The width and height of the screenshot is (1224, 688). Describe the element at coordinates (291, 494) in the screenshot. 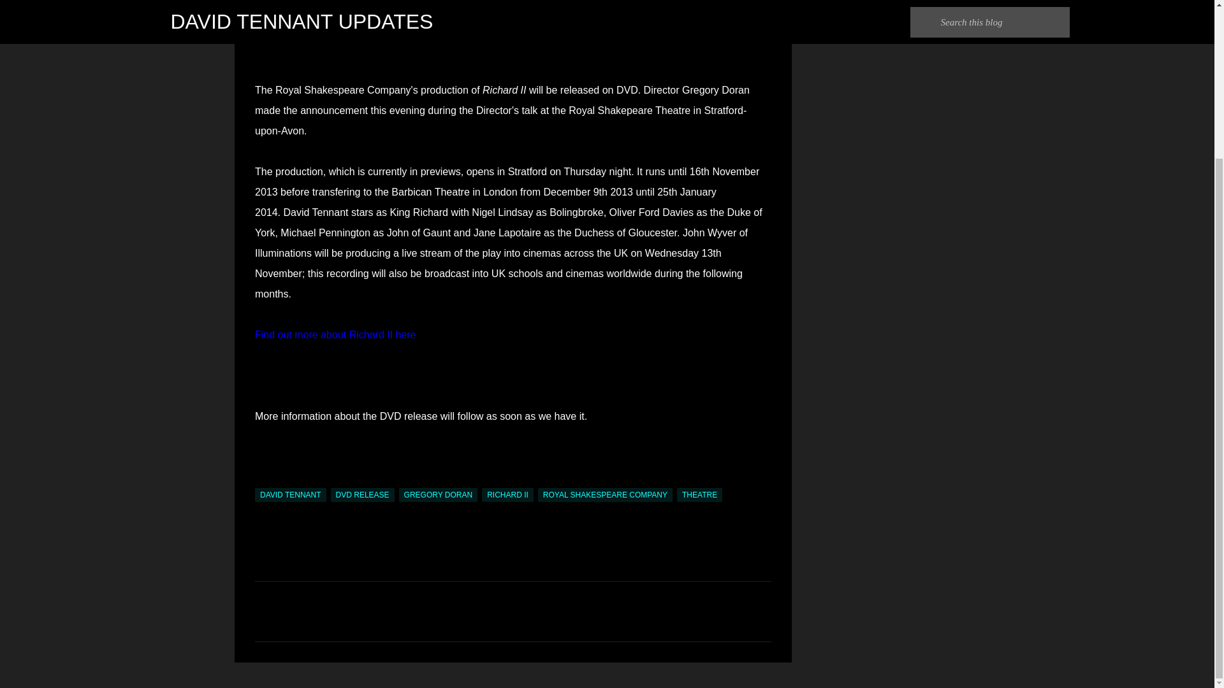

I see `DAVID TENNANT` at that location.